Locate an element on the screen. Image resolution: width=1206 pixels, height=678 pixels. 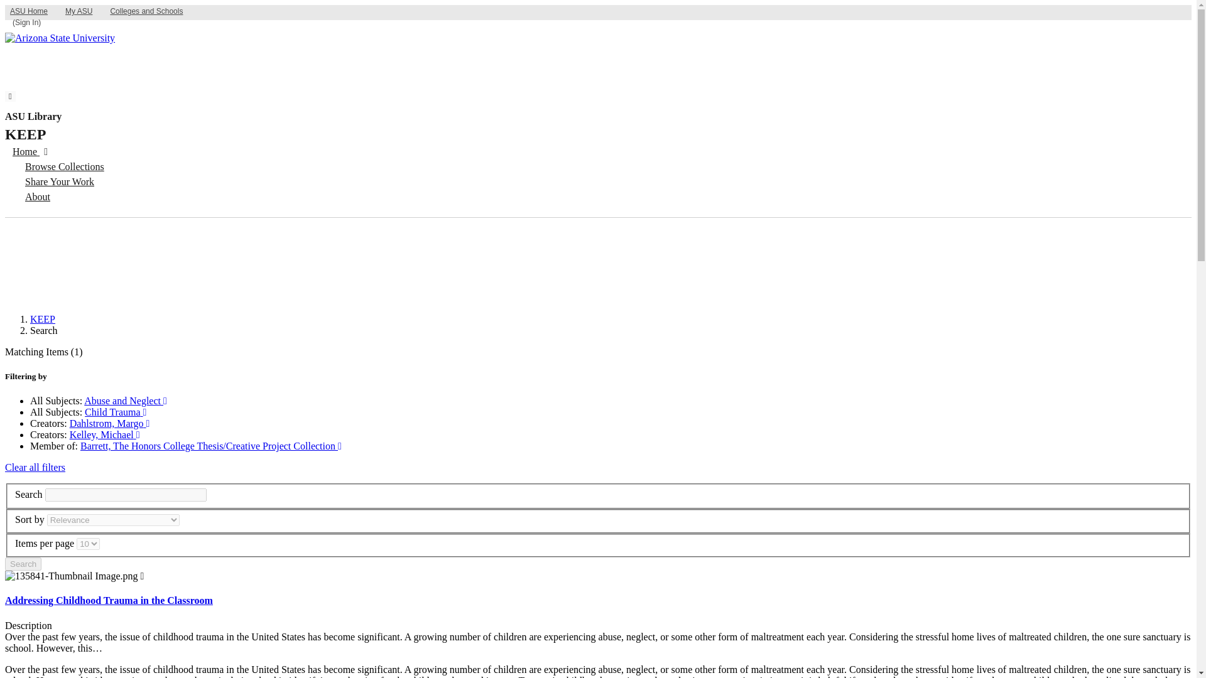
Search is located at coordinates (23, 564).